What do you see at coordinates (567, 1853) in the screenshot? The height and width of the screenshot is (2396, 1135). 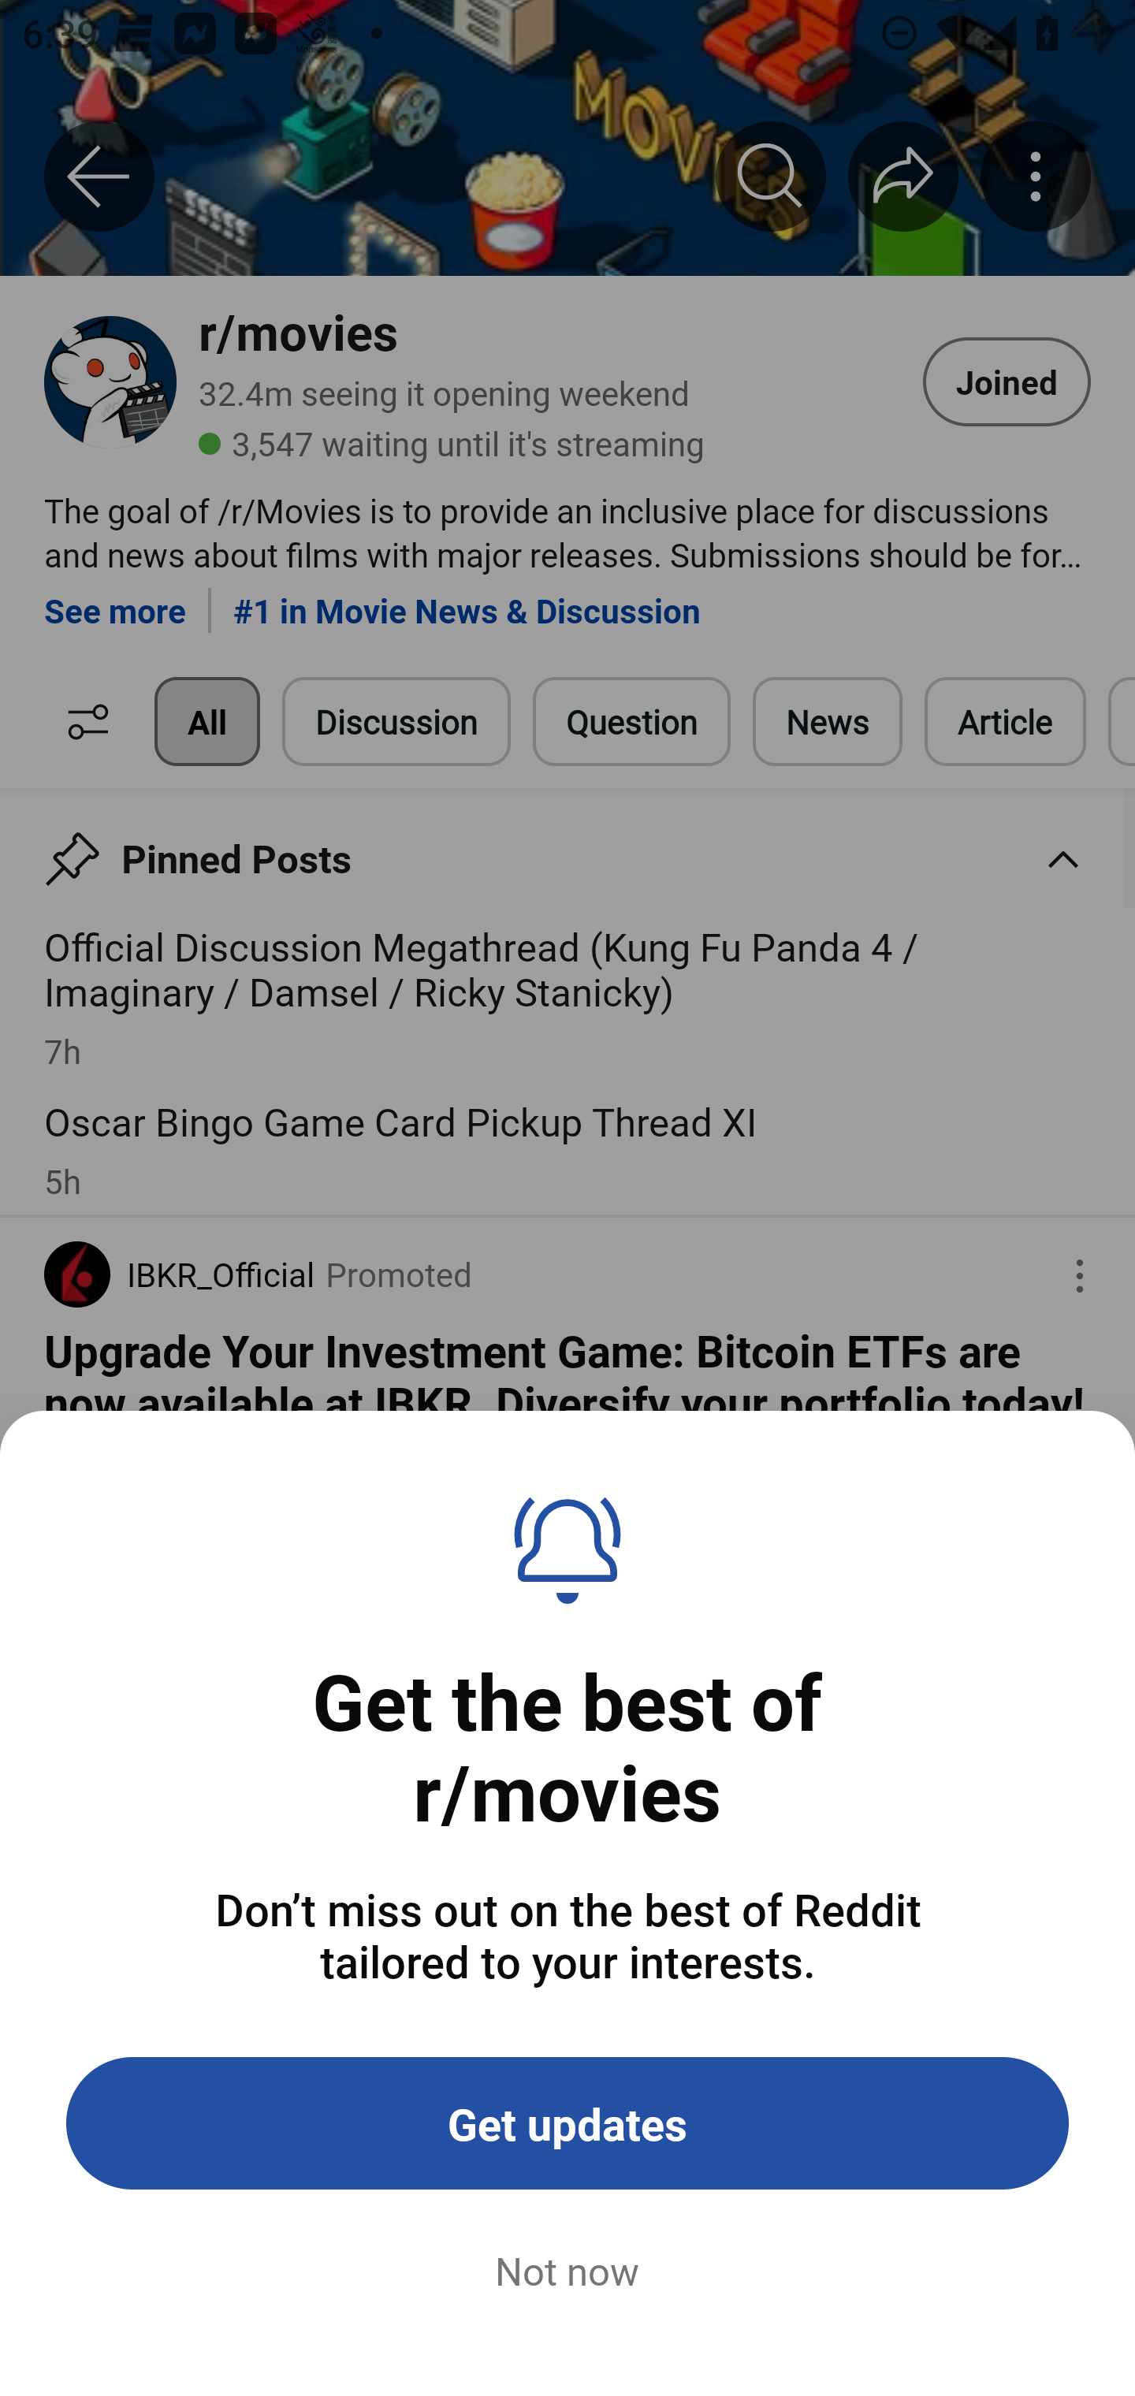 I see `Image` at bounding box center [567, 1853].